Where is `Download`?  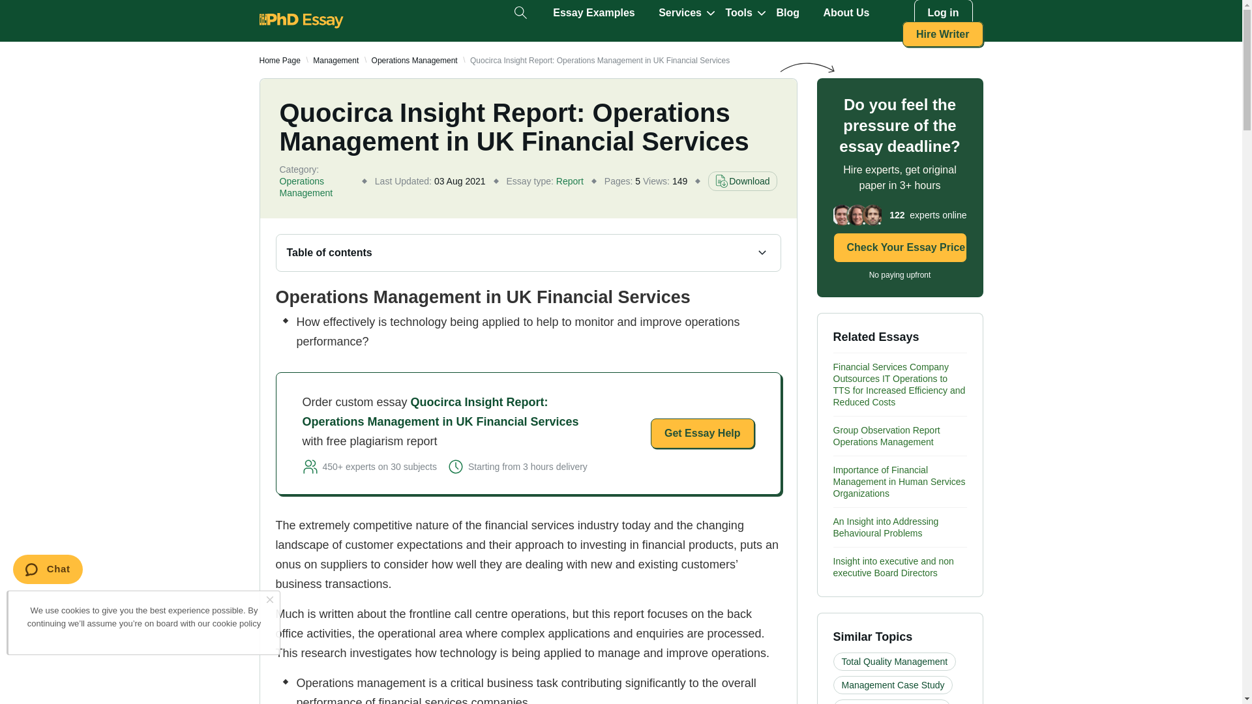
Download is located at coordinates (742, 181).